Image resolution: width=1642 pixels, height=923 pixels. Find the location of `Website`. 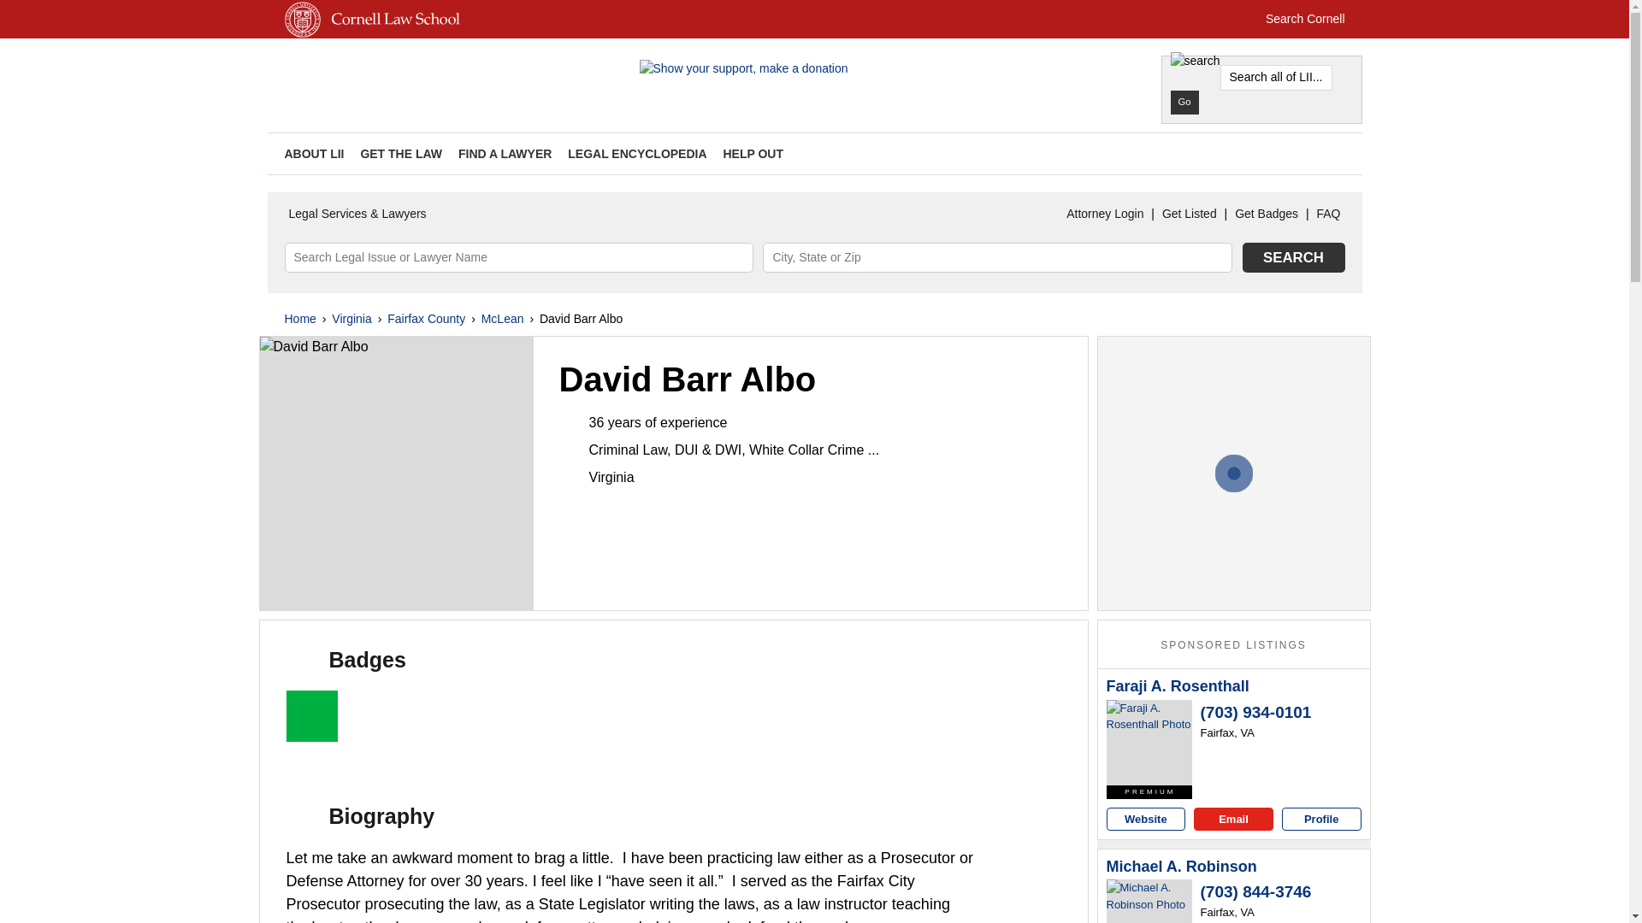

Website is located at coordinates (1146, 819).